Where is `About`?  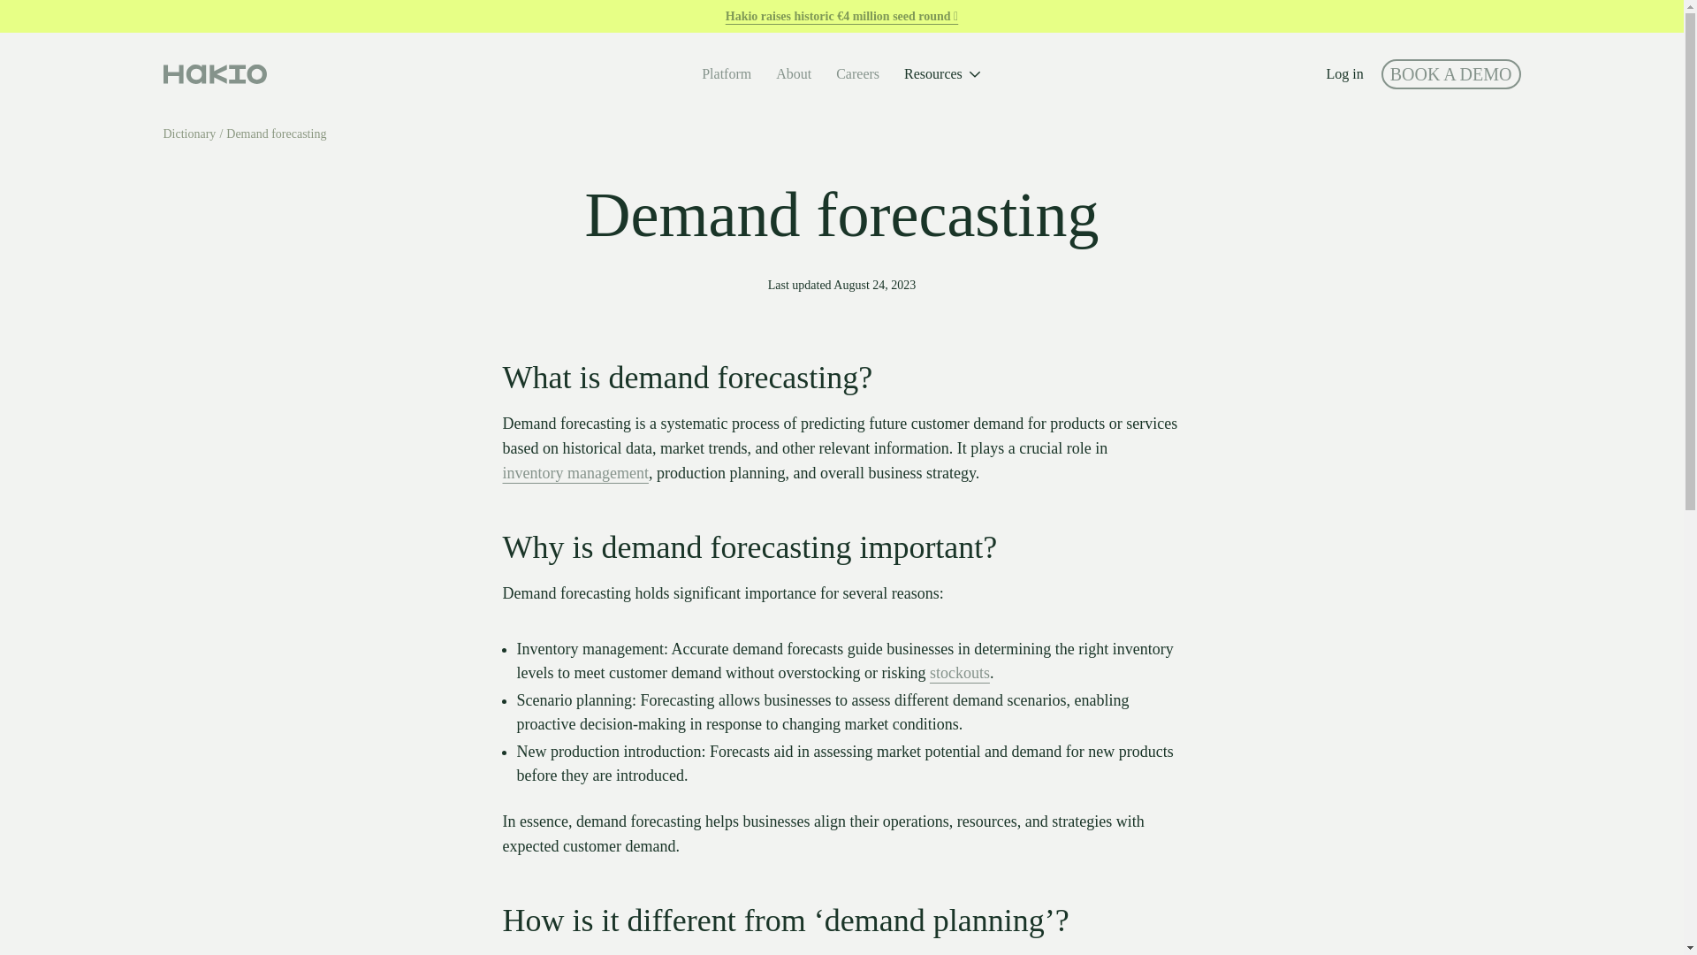 About is located at coordinates (793, 73).